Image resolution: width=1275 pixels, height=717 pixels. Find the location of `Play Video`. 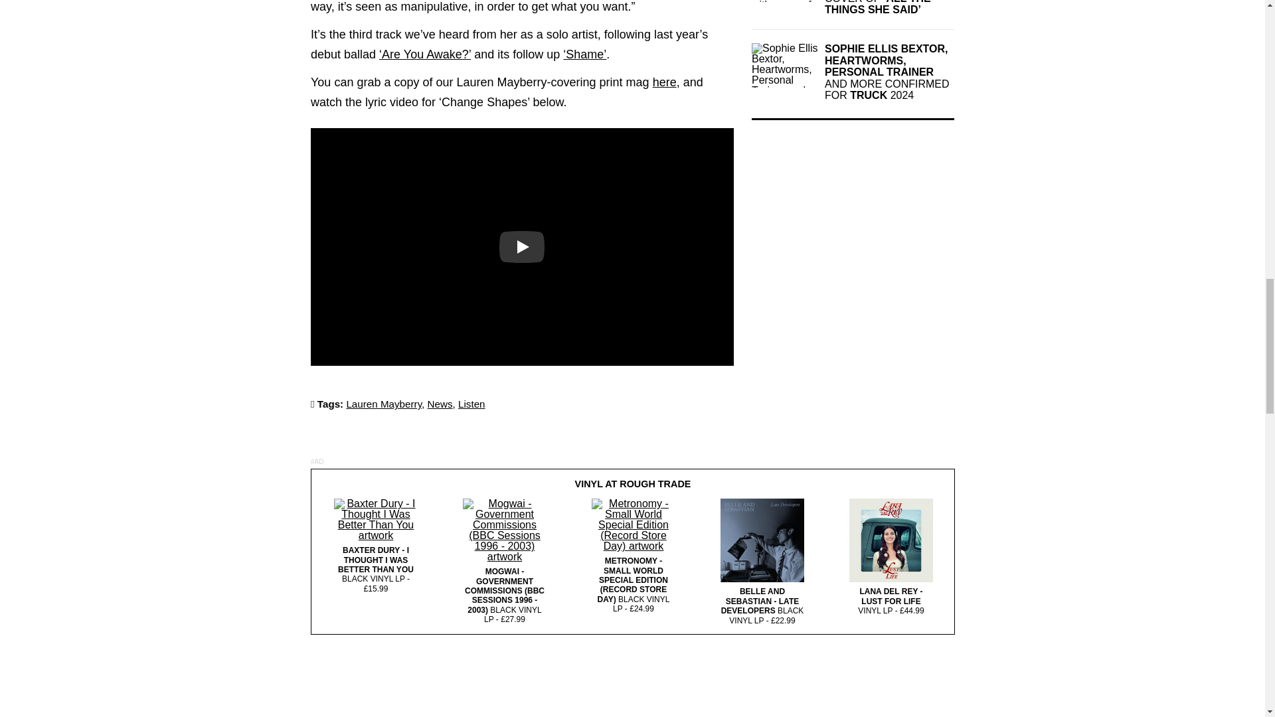

Play Video is located at coordinates (522, 247).